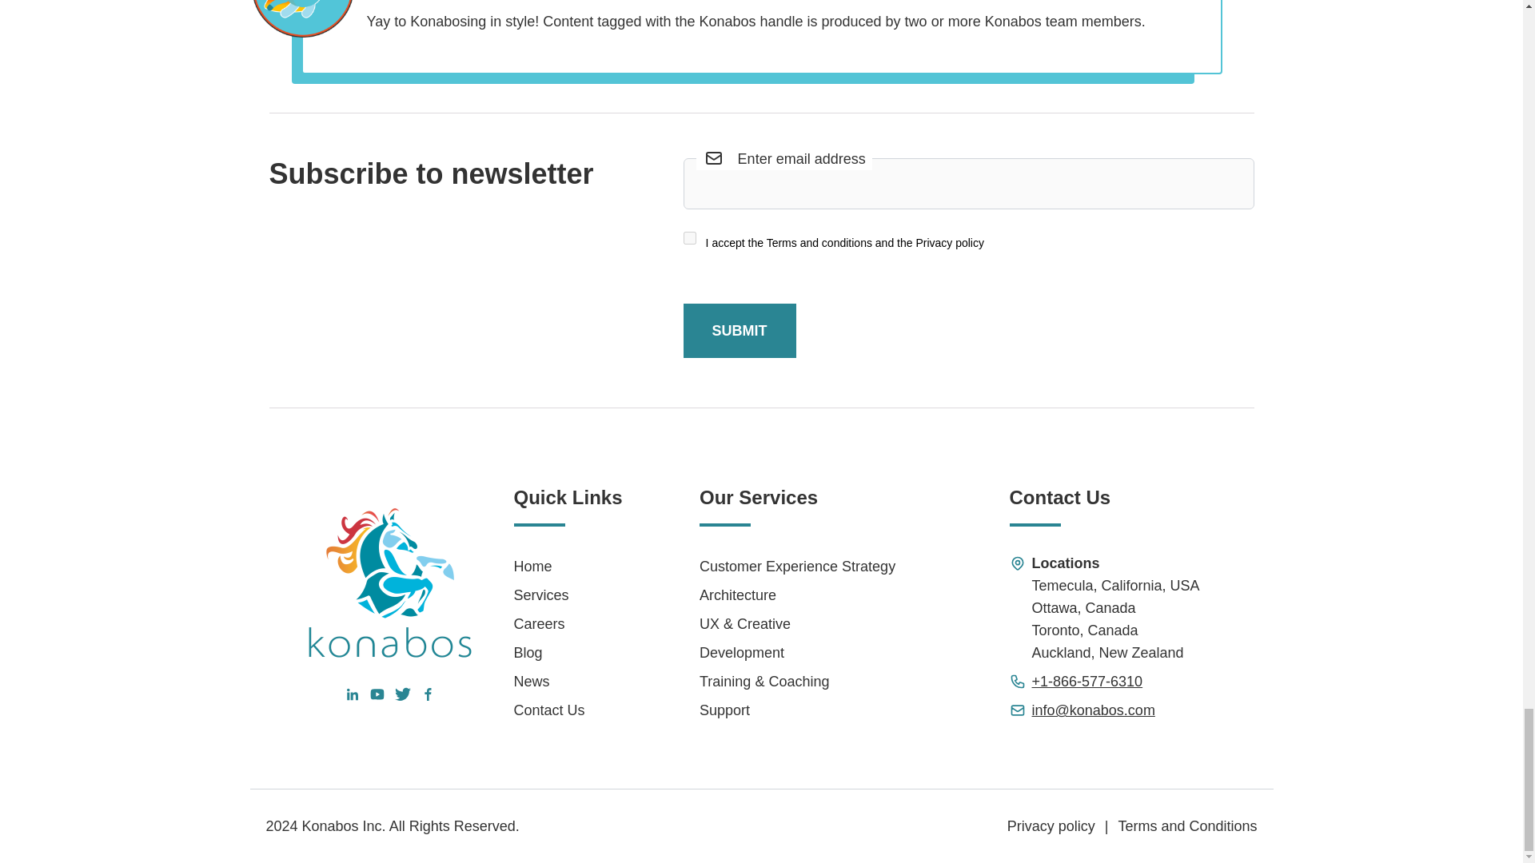  What do you see at coordinates (574, 623) in the screenshot?
I see `Careers` at bounding box center [574, 623].